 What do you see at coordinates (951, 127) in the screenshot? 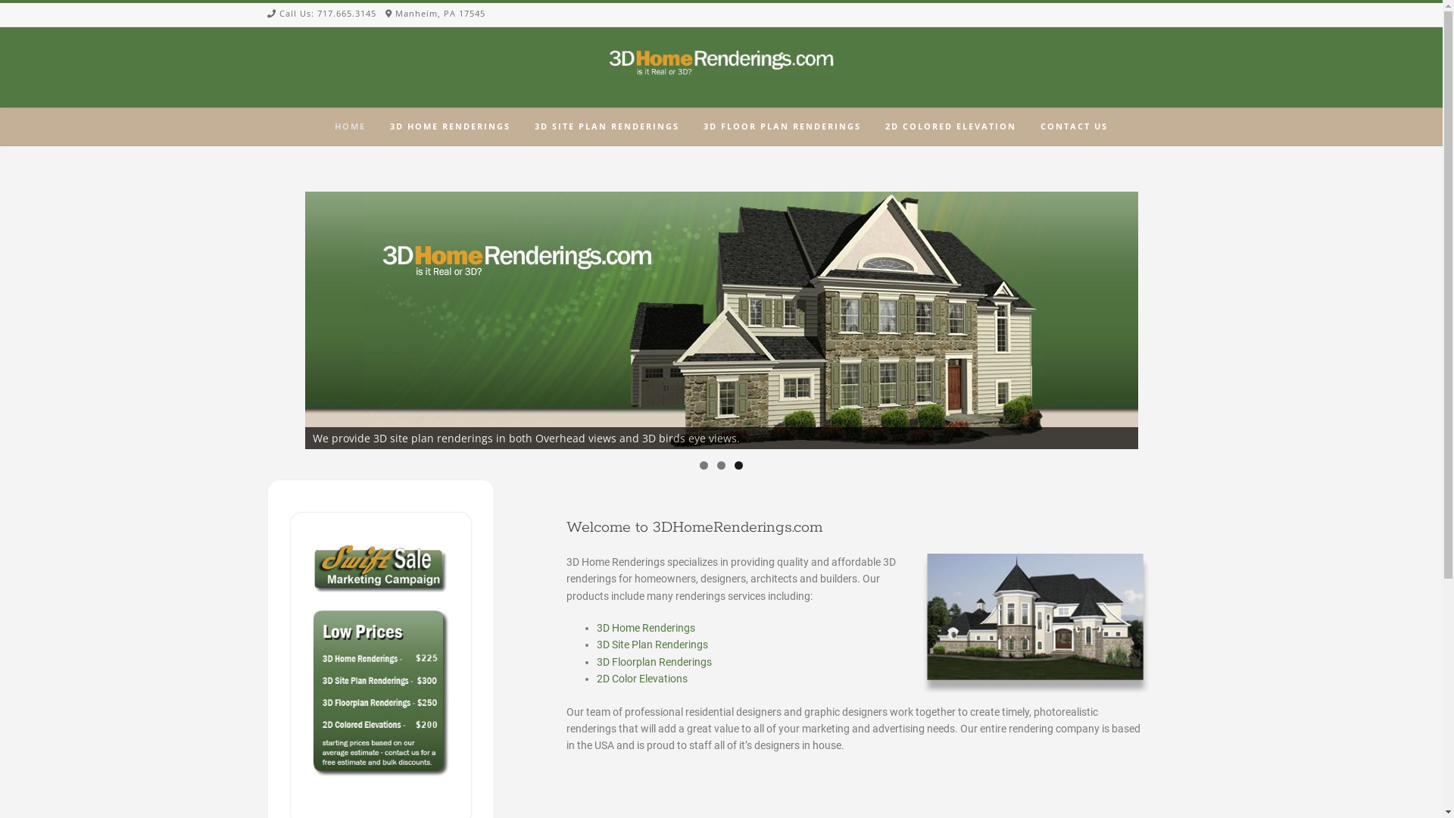
I see `2D COLORED ELEVATION` at bounding box center [951, 127].